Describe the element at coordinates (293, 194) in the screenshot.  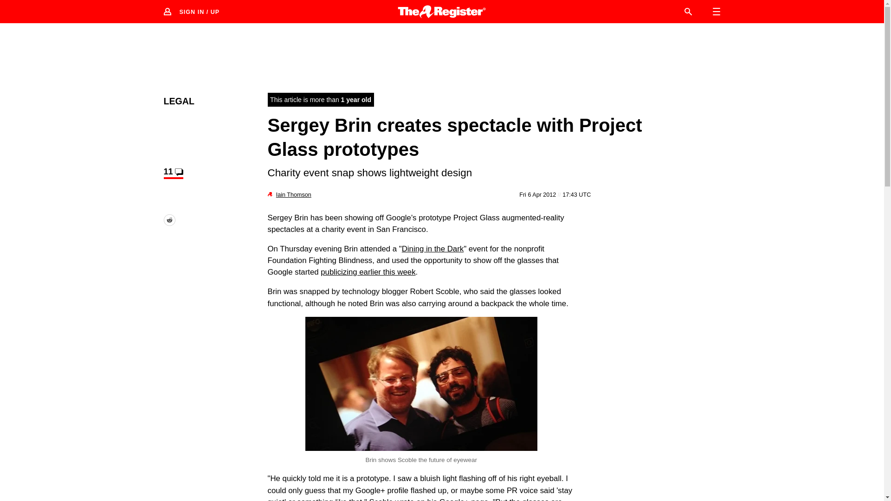
I see `Read more by this author` at that location.